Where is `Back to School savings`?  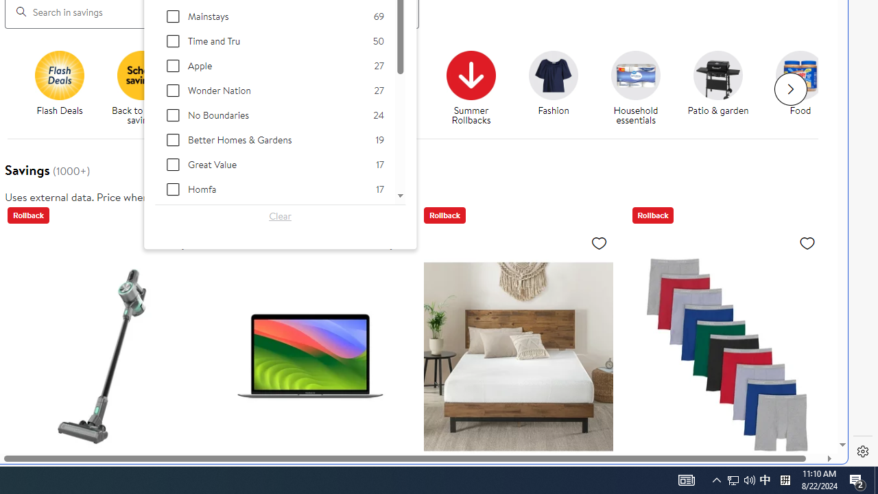 Back to School savings is located at coordinates (142, 75).